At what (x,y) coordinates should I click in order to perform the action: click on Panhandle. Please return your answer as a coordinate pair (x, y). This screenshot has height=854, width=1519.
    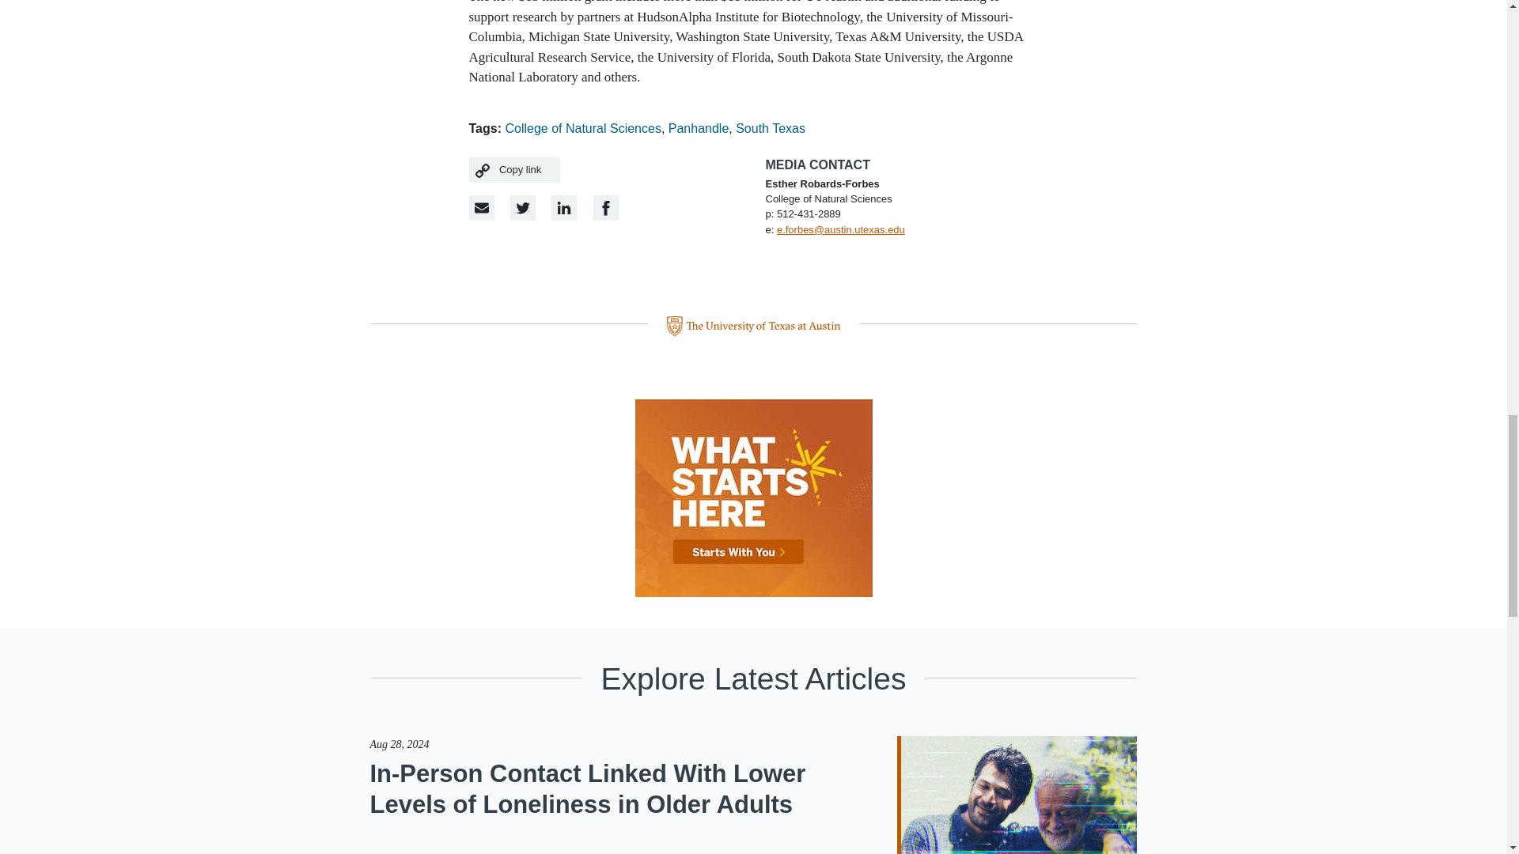
    Looking at the image, I should click on (698, 128).